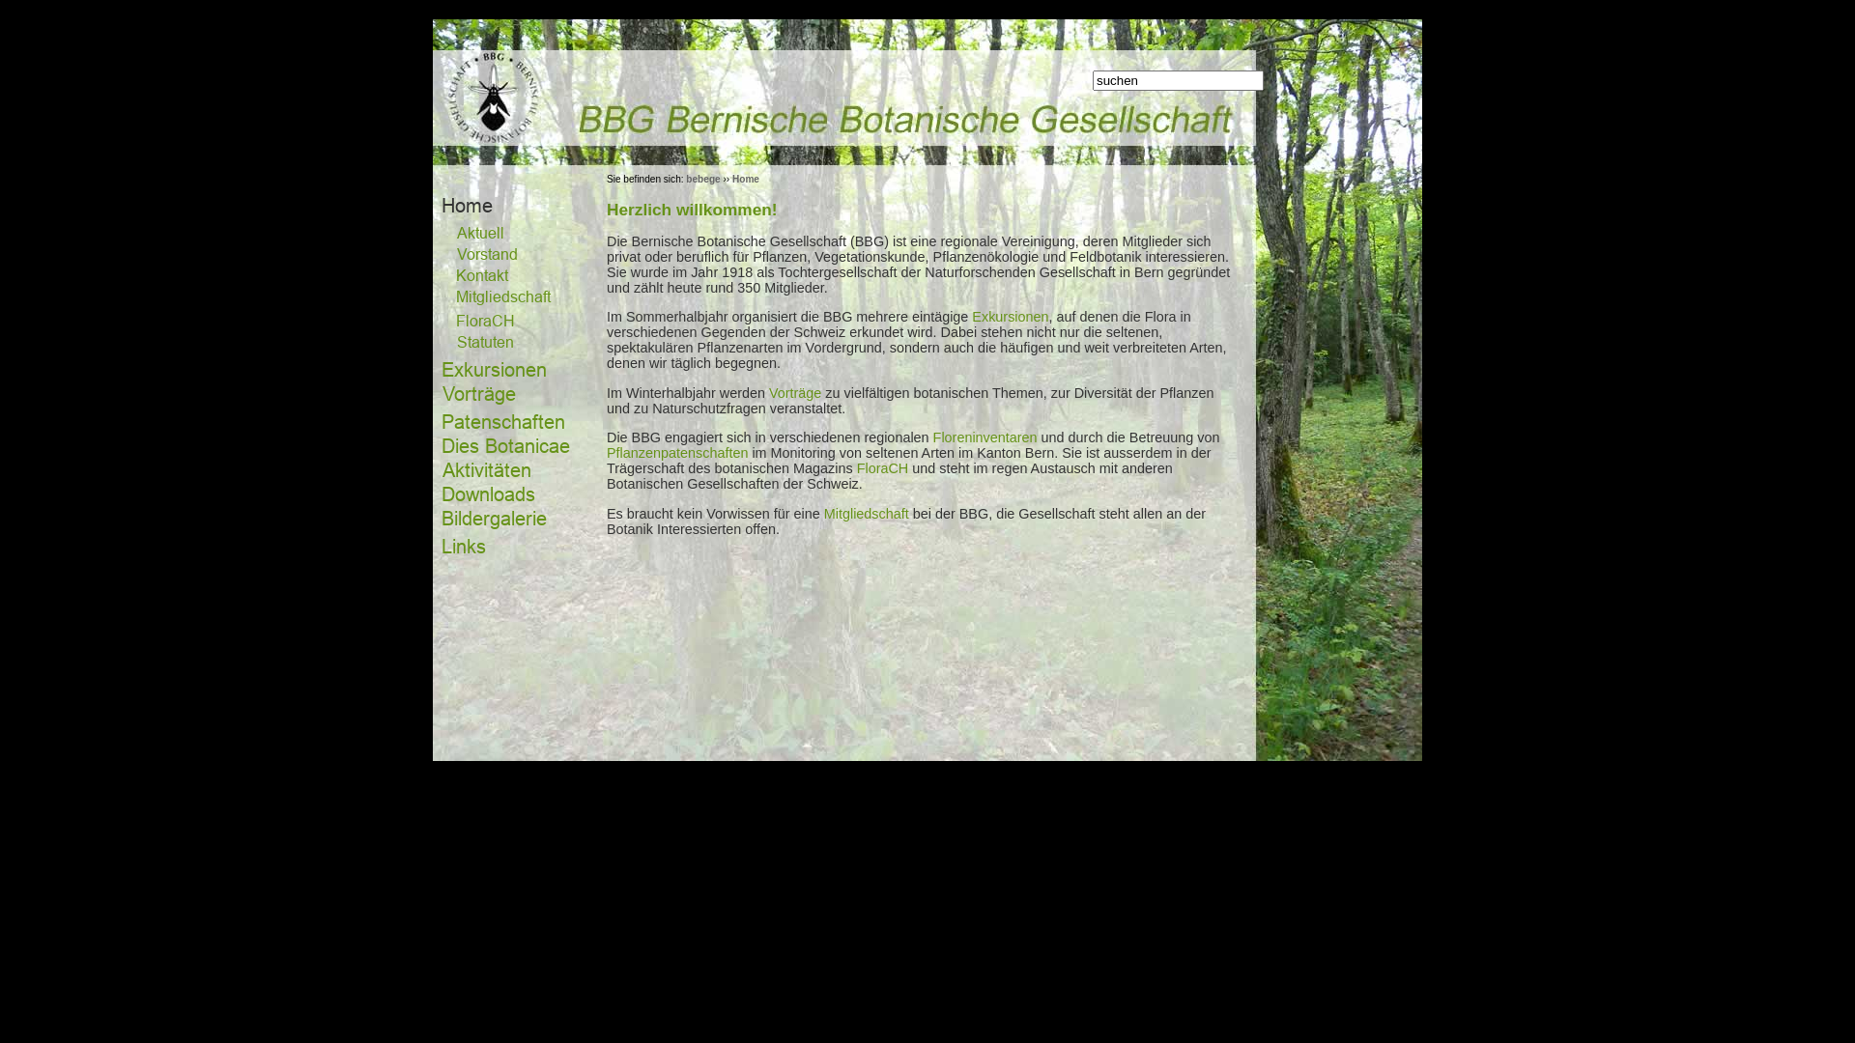  Describe the element at coordinates (480, 233) in the screenshot. I see `Aktuell` at that location.